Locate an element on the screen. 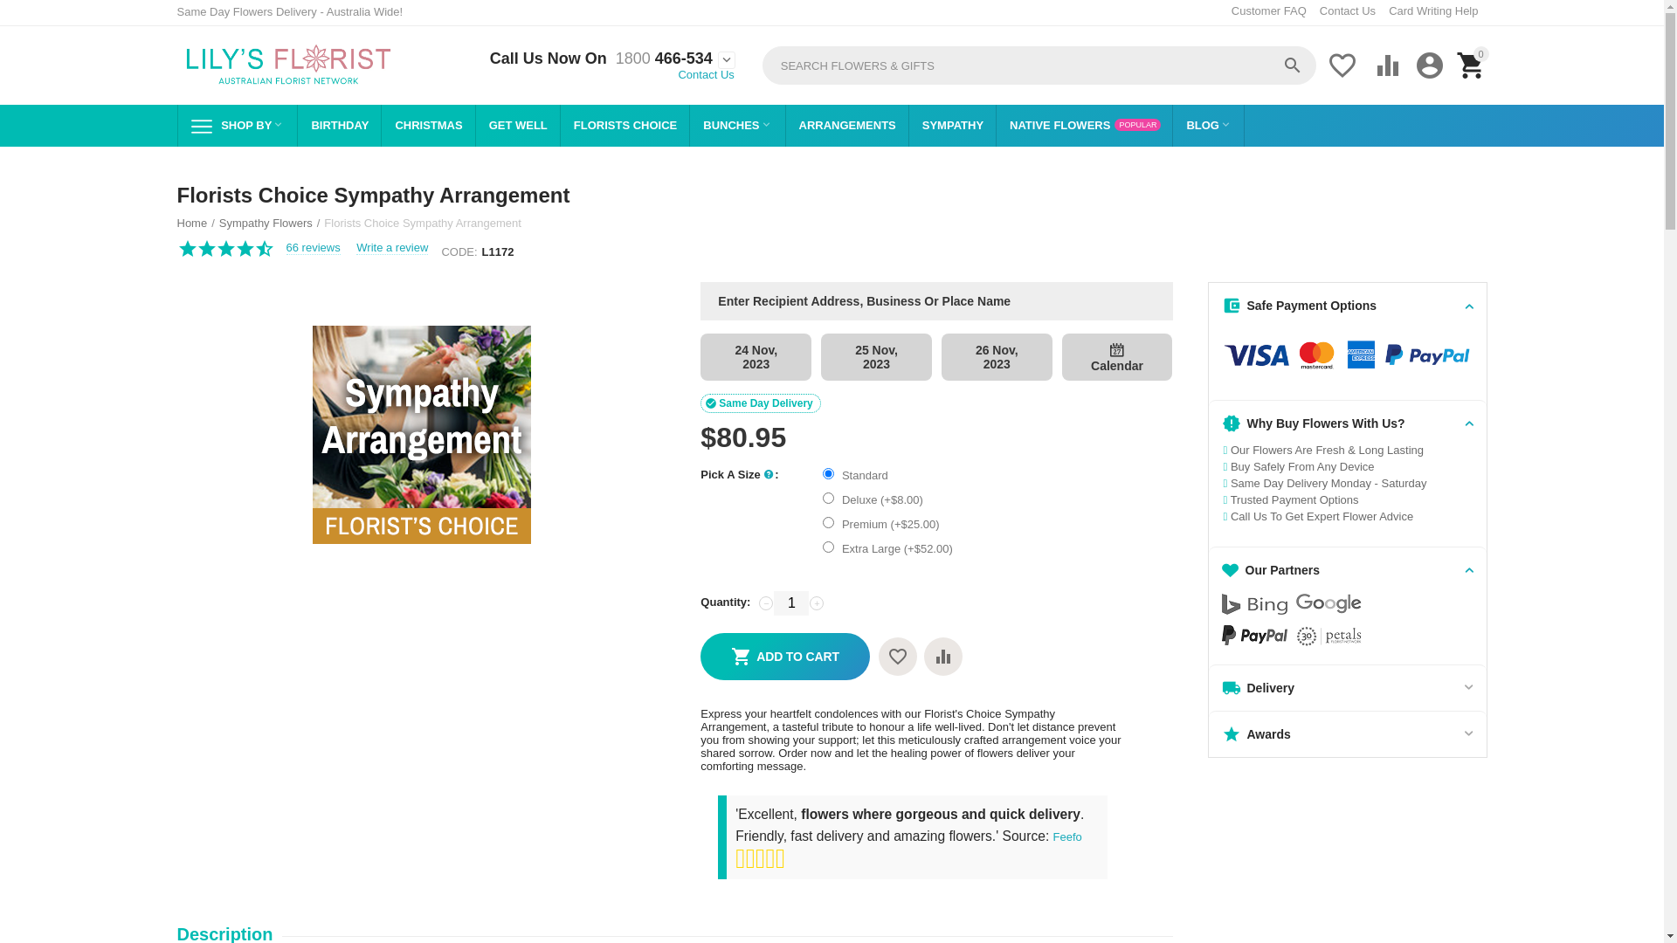  673 is located at coordinates (828, 473).